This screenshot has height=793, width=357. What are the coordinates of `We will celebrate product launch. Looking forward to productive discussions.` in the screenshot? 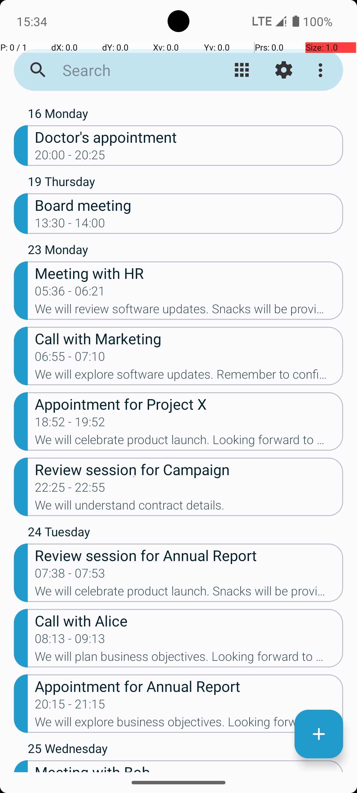 It's located at (189, 441).